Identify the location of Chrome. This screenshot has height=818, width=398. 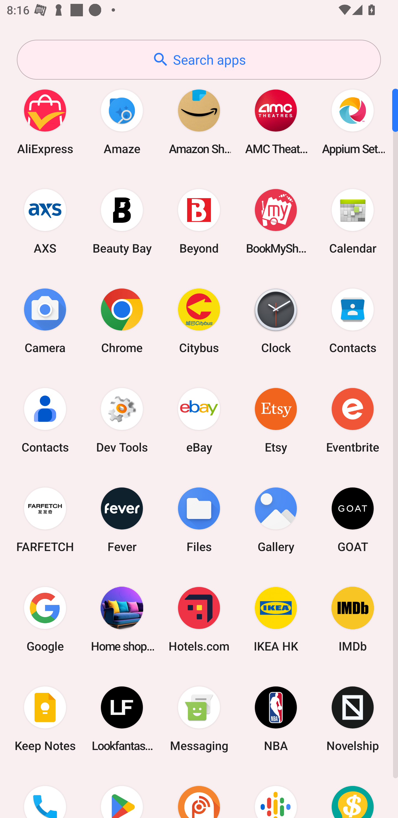
(122, 321).